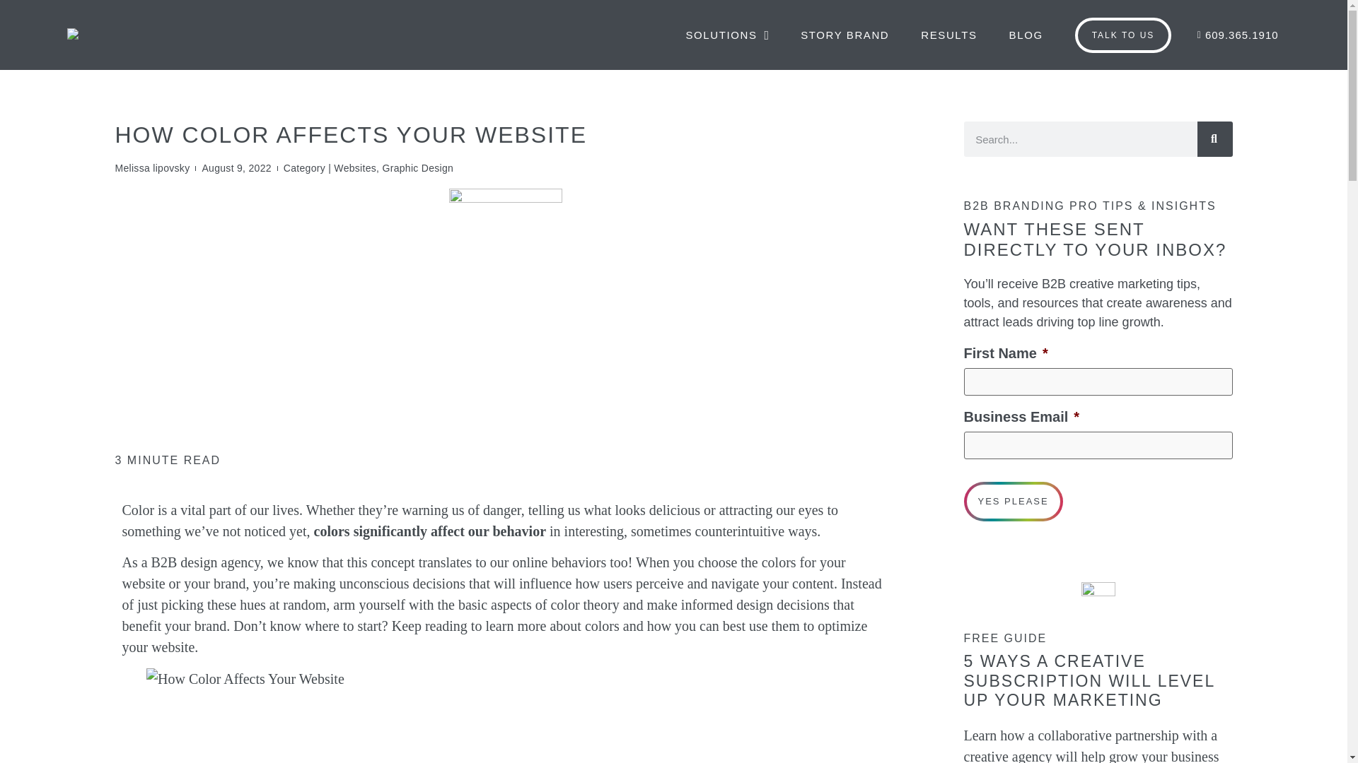 The height and width of the screenshot is (763, 1358). I want to click on RESULTS, so click(948, 34).